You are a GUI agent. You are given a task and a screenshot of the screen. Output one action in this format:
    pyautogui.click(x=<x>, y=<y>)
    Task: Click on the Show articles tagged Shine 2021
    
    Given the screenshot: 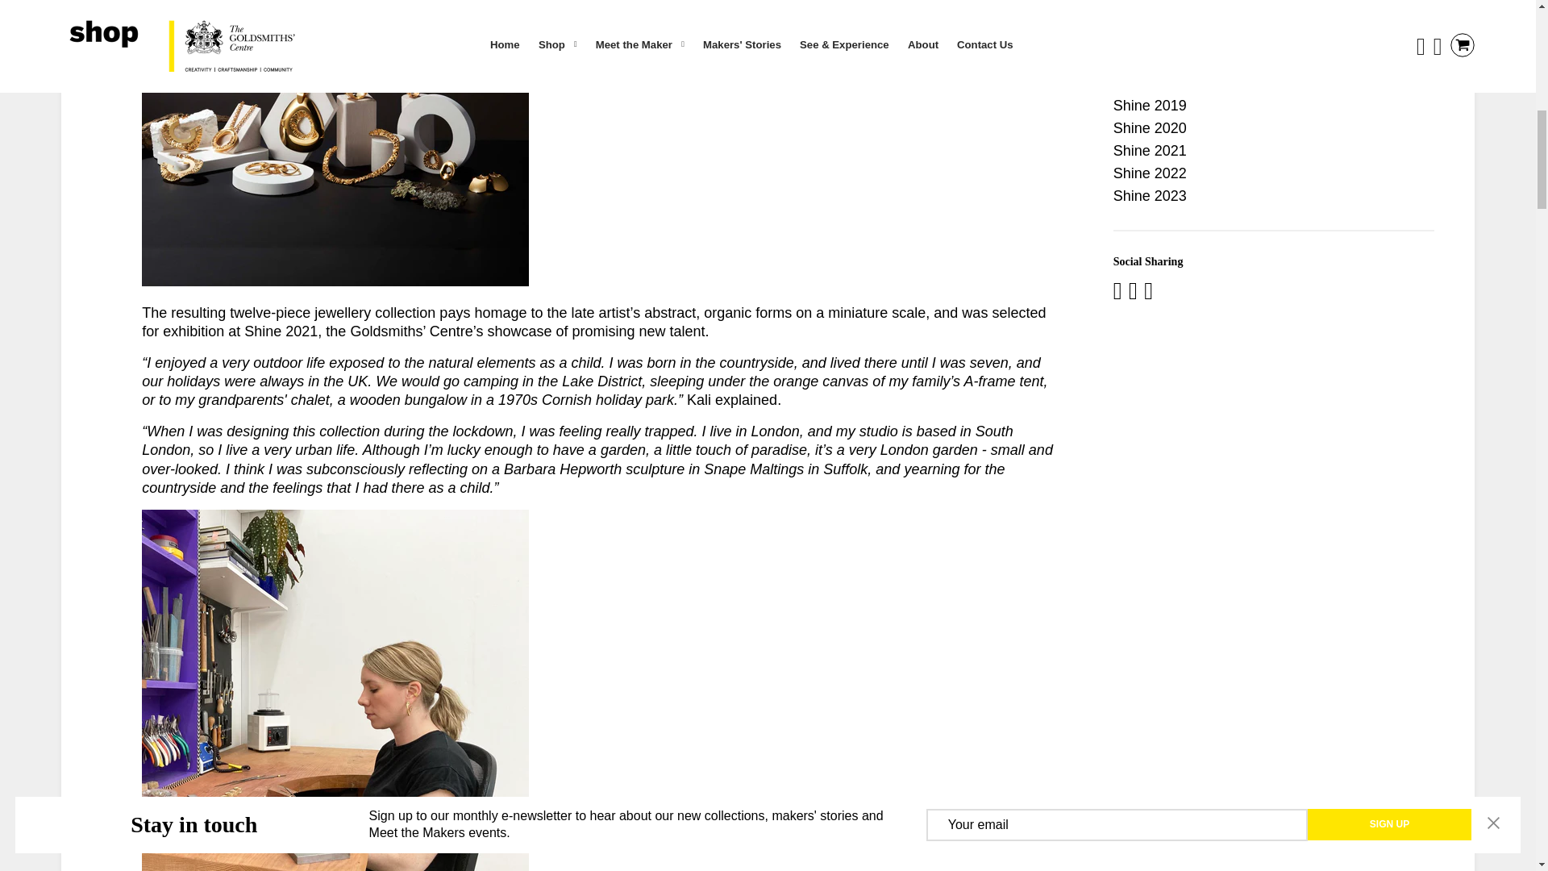 What is the action you would take?
    pyautogui.click(x=1150, y=150)
    